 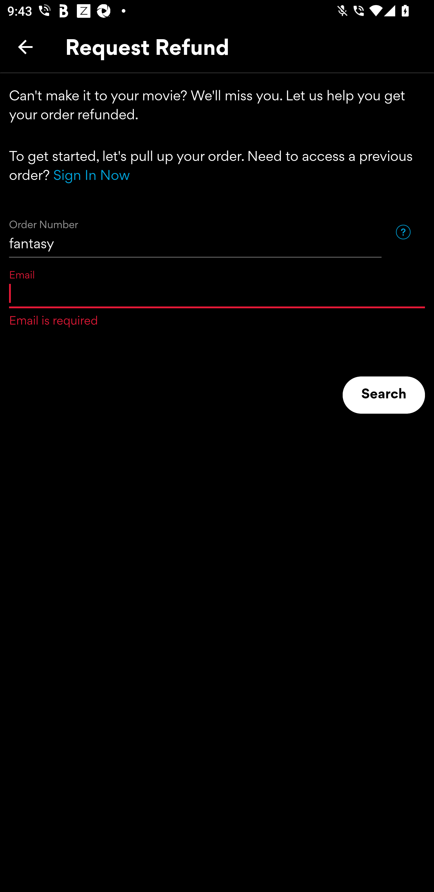 I want to click on fantasy, so click(x=195, y=232).